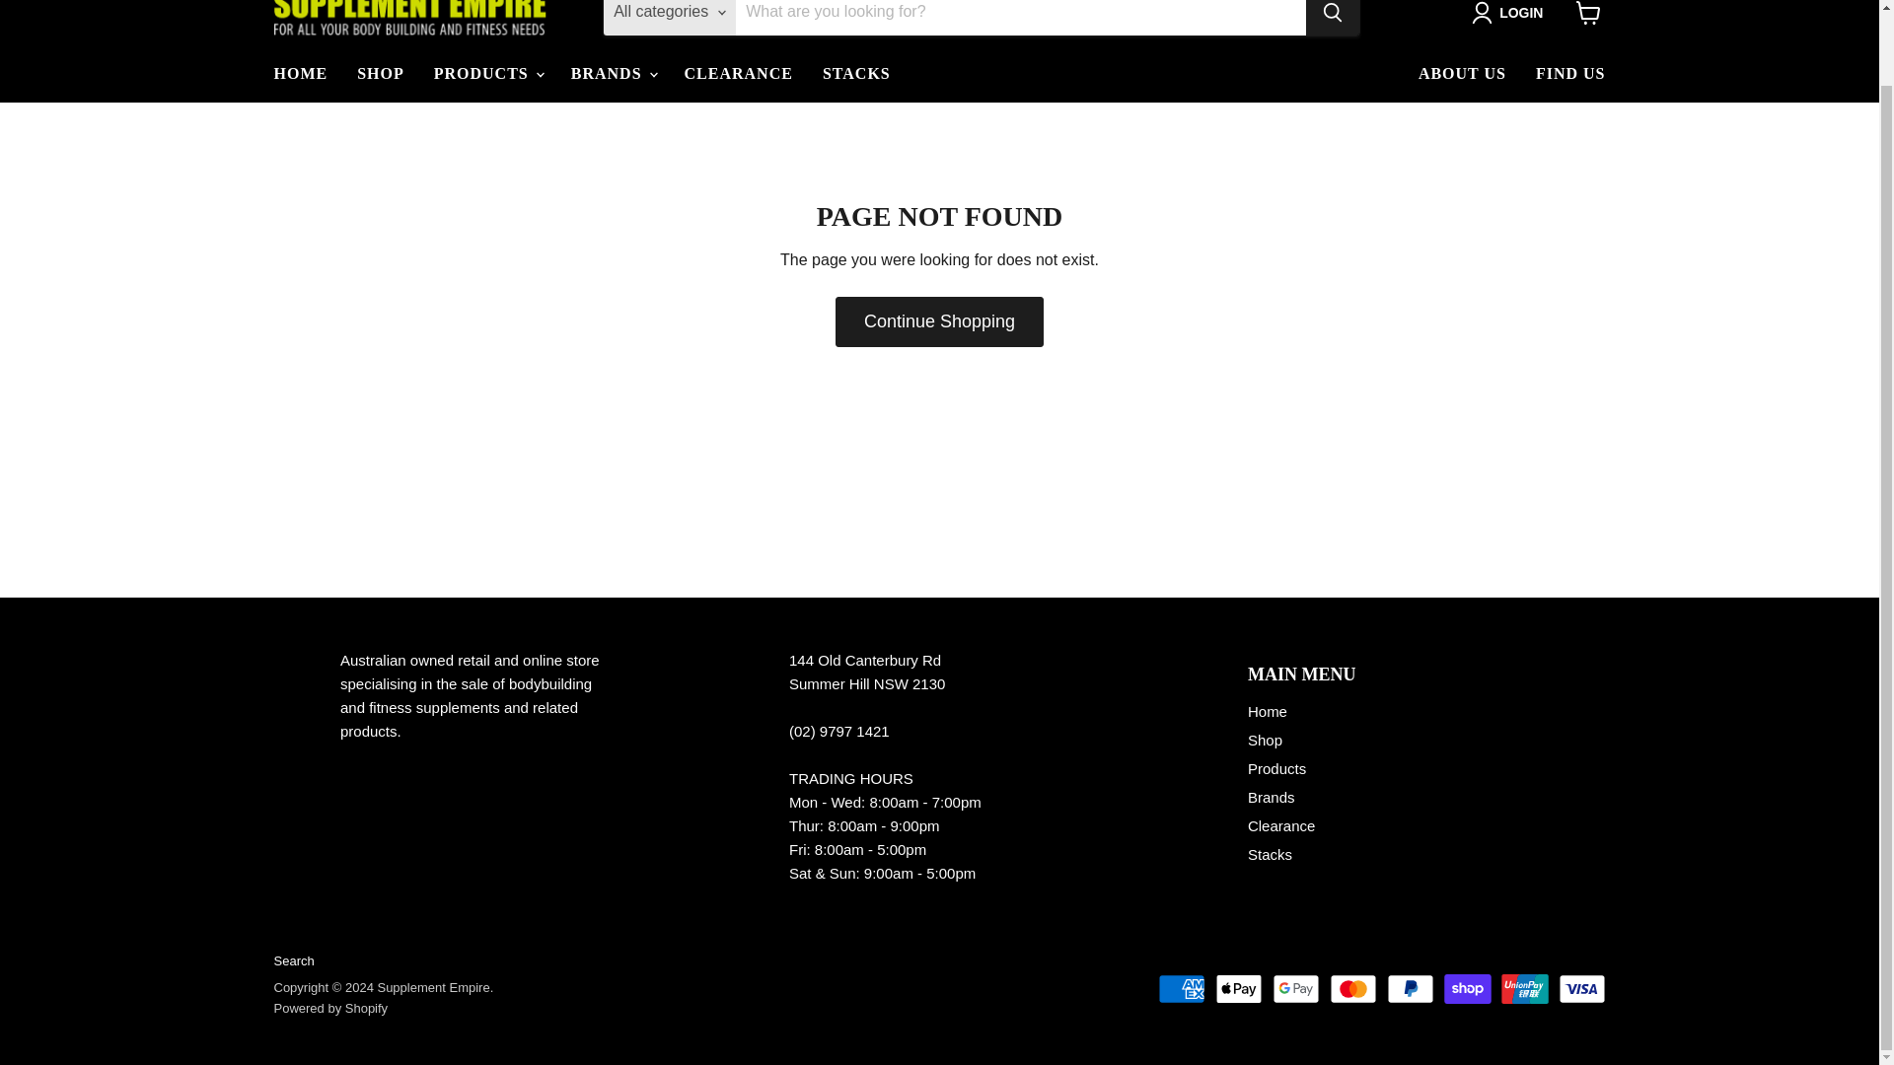  Describe the element at coordinates (1181, 989) in the screenshot. I see `American Express` at that location.